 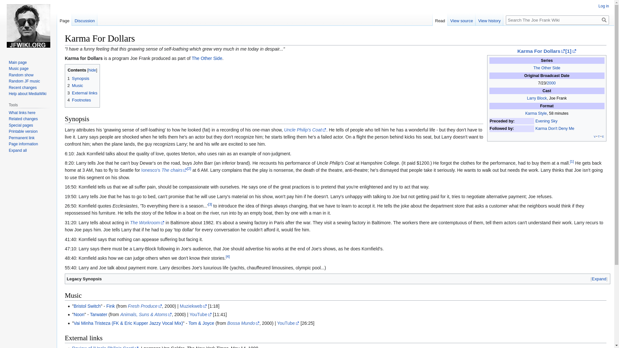 What do you see at coordinates (110, 306) in the screenshot?
I see `Category:Fink` at bounding box center [110, 306].